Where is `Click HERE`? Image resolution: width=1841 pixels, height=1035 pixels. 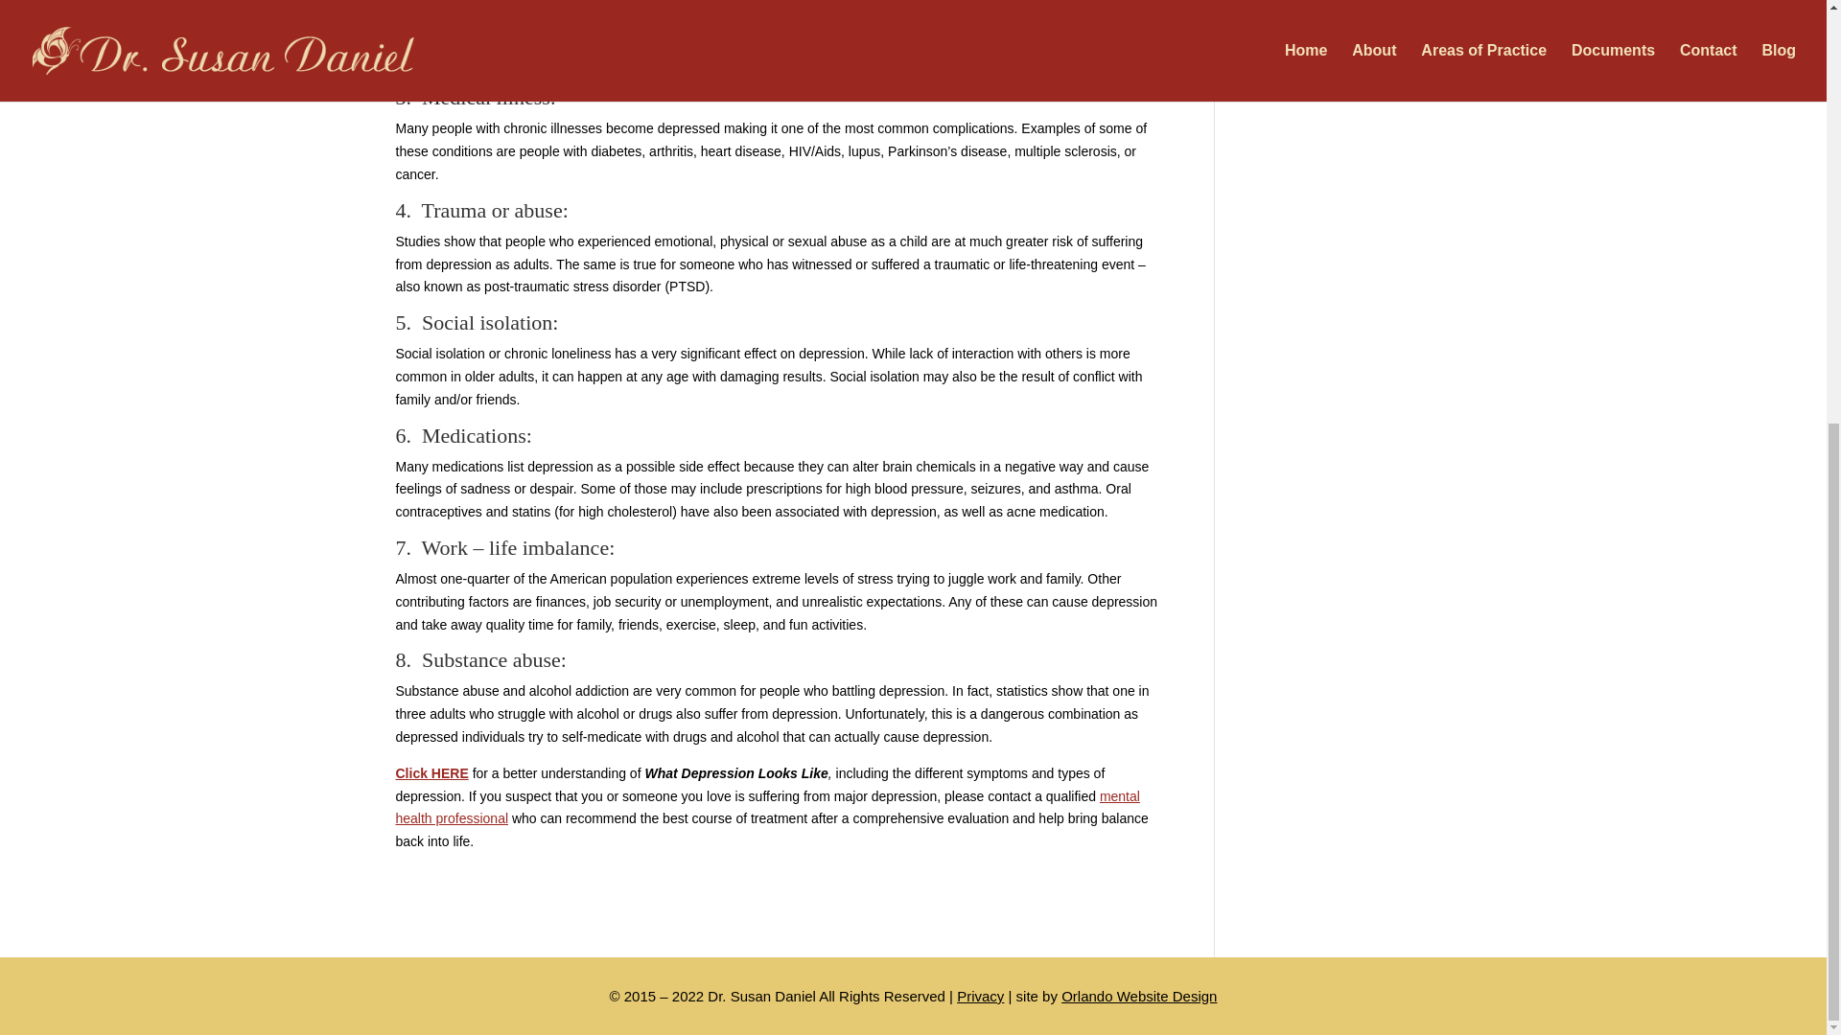 Click HERE is located at coordinates (431, 773).